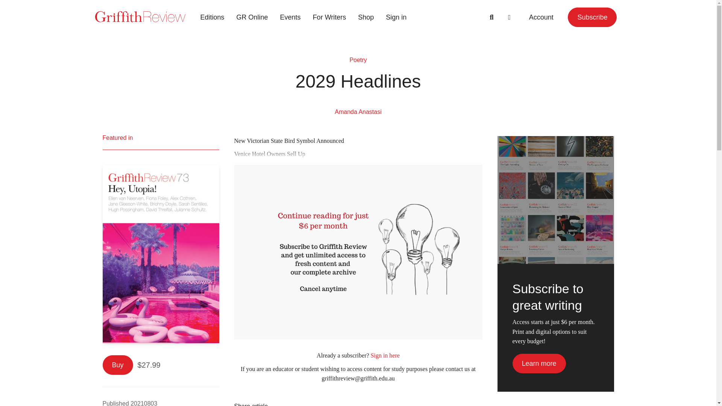 The width and height of the screenshot is (722, 406). I want to click on Poetry, so click(358, 60).